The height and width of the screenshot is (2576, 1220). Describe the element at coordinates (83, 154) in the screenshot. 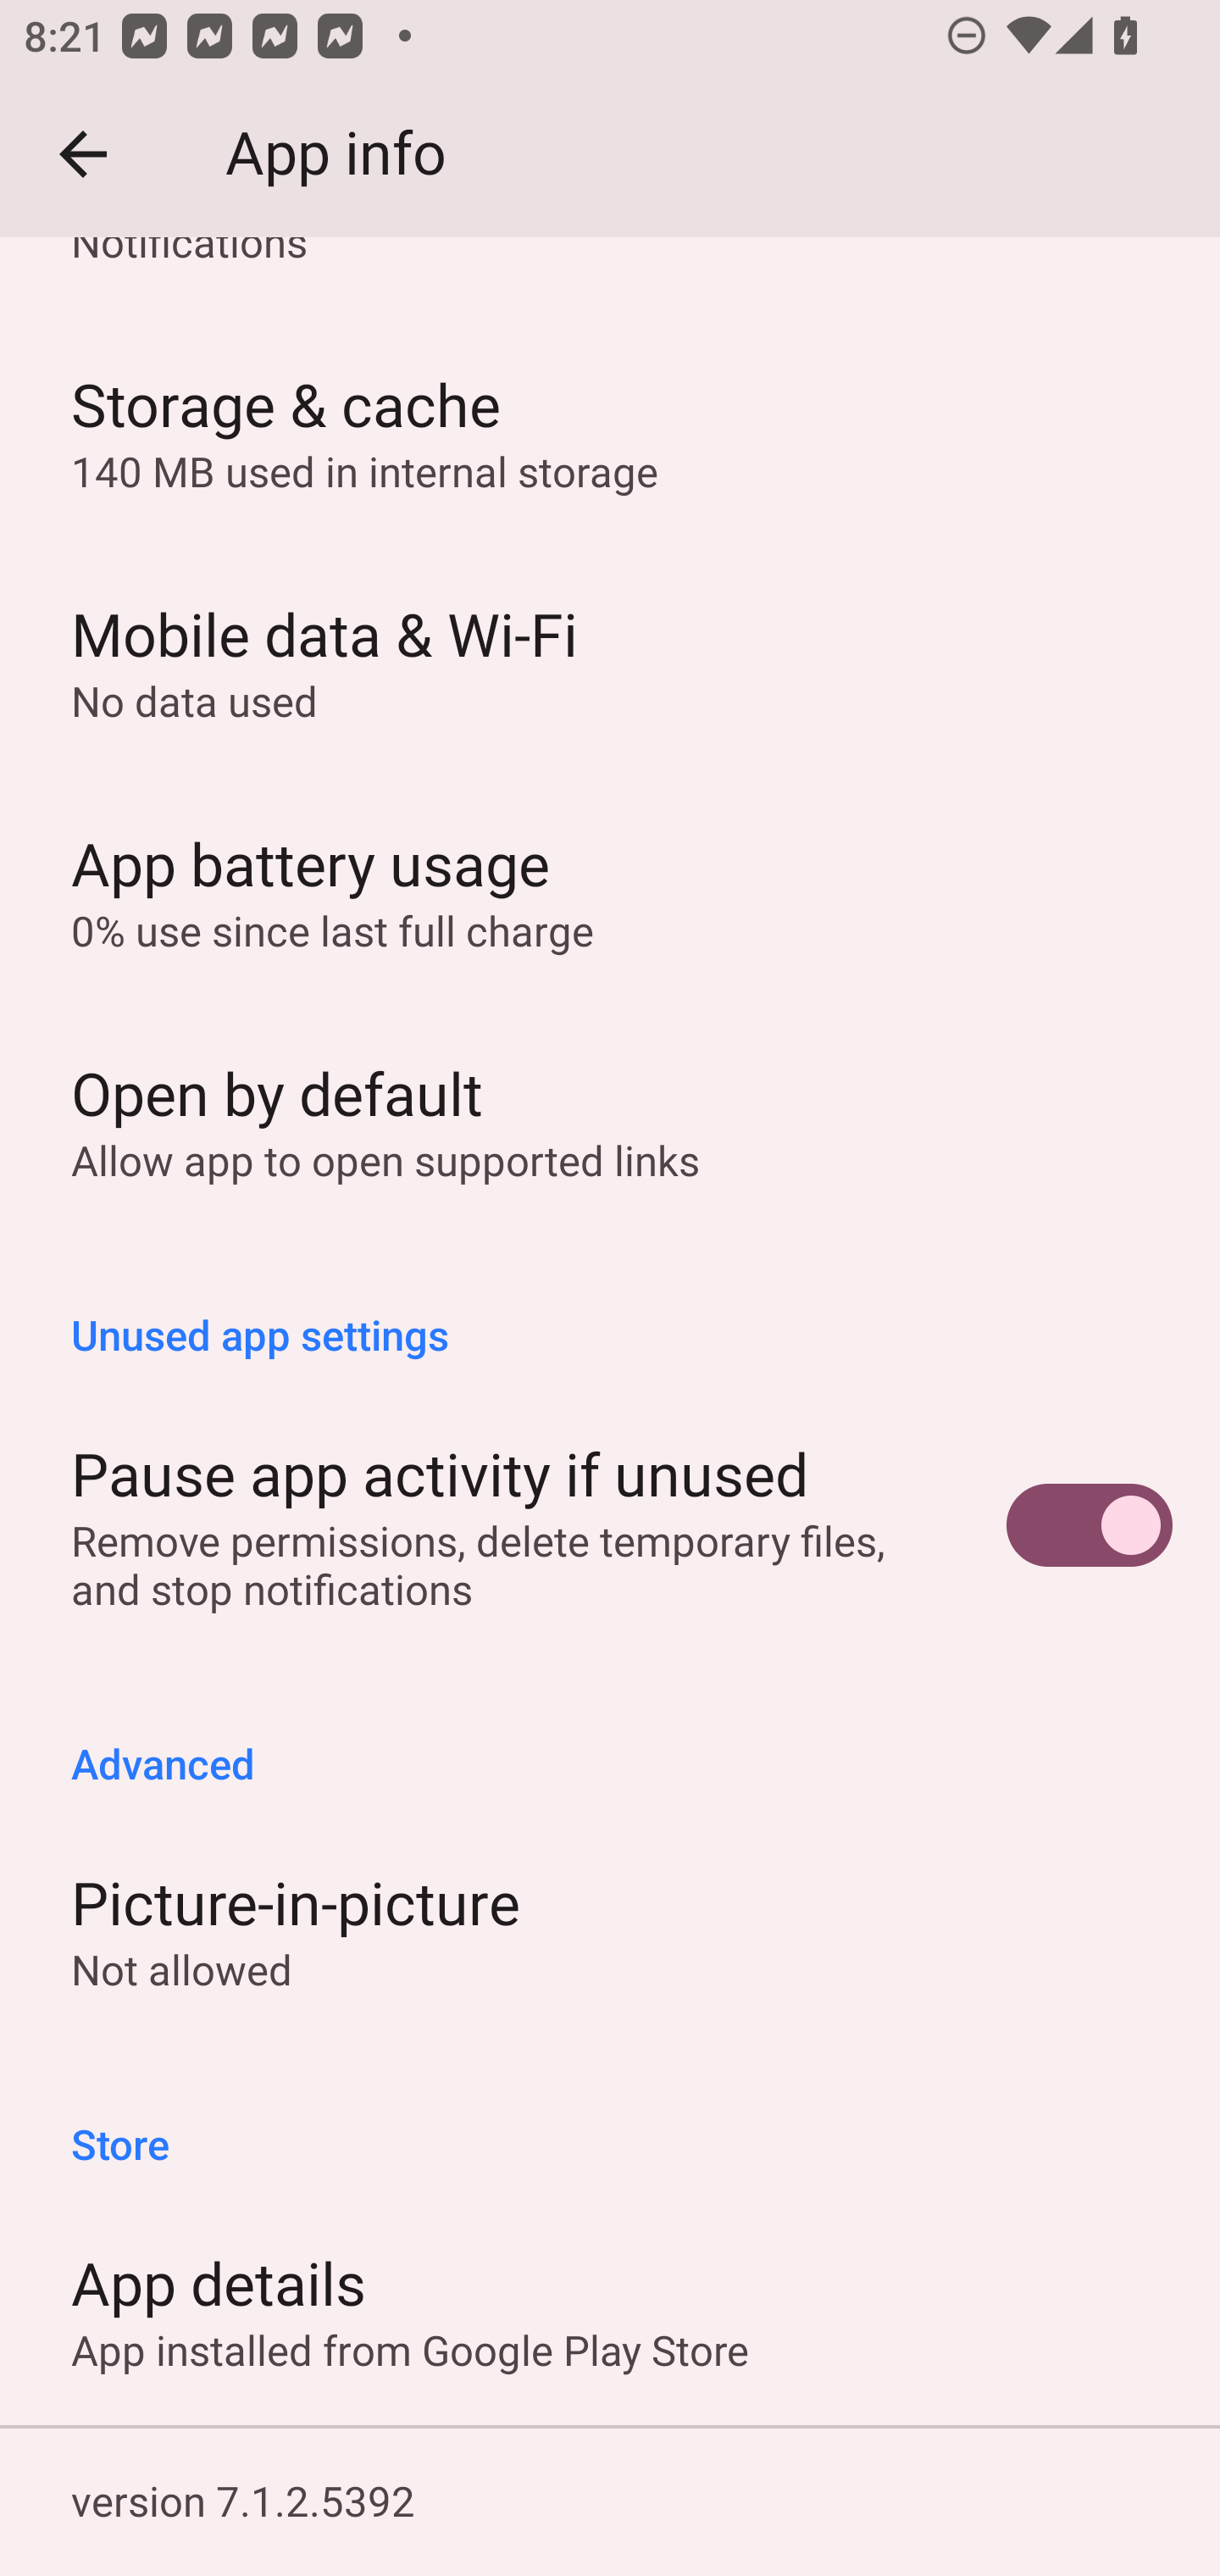

I see `Navigate up` at that location.